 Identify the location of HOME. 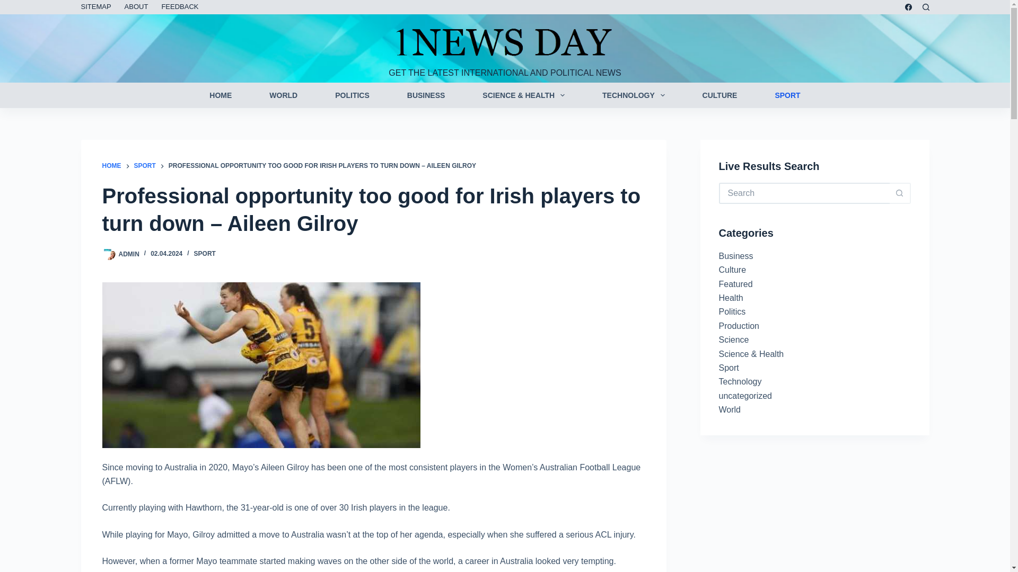
(221, 95).